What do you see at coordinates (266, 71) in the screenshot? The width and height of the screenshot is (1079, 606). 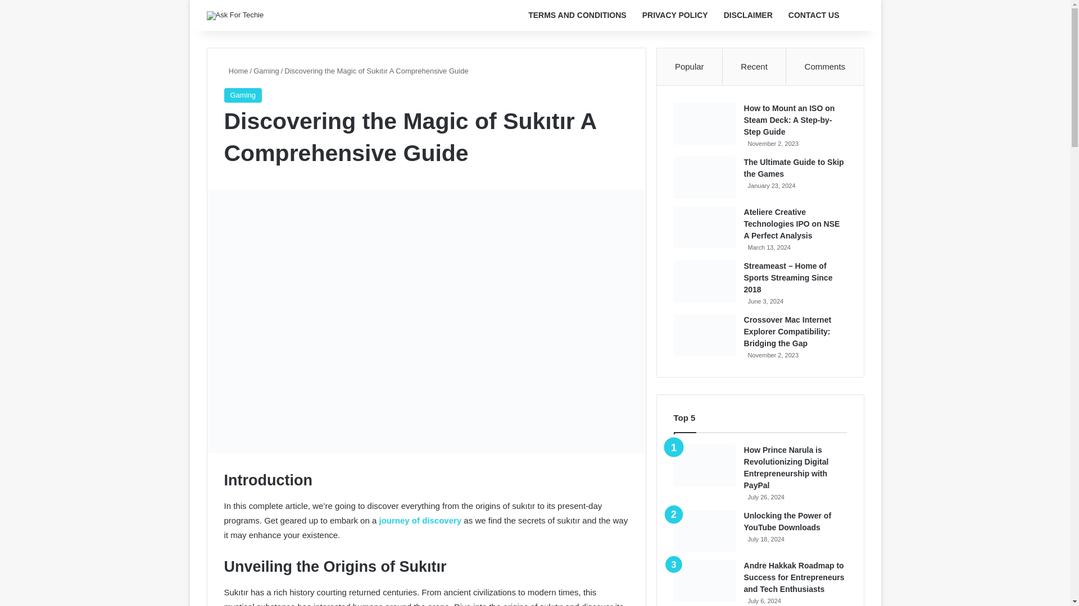 I see `Gaming` at bounding box center [266, 71].